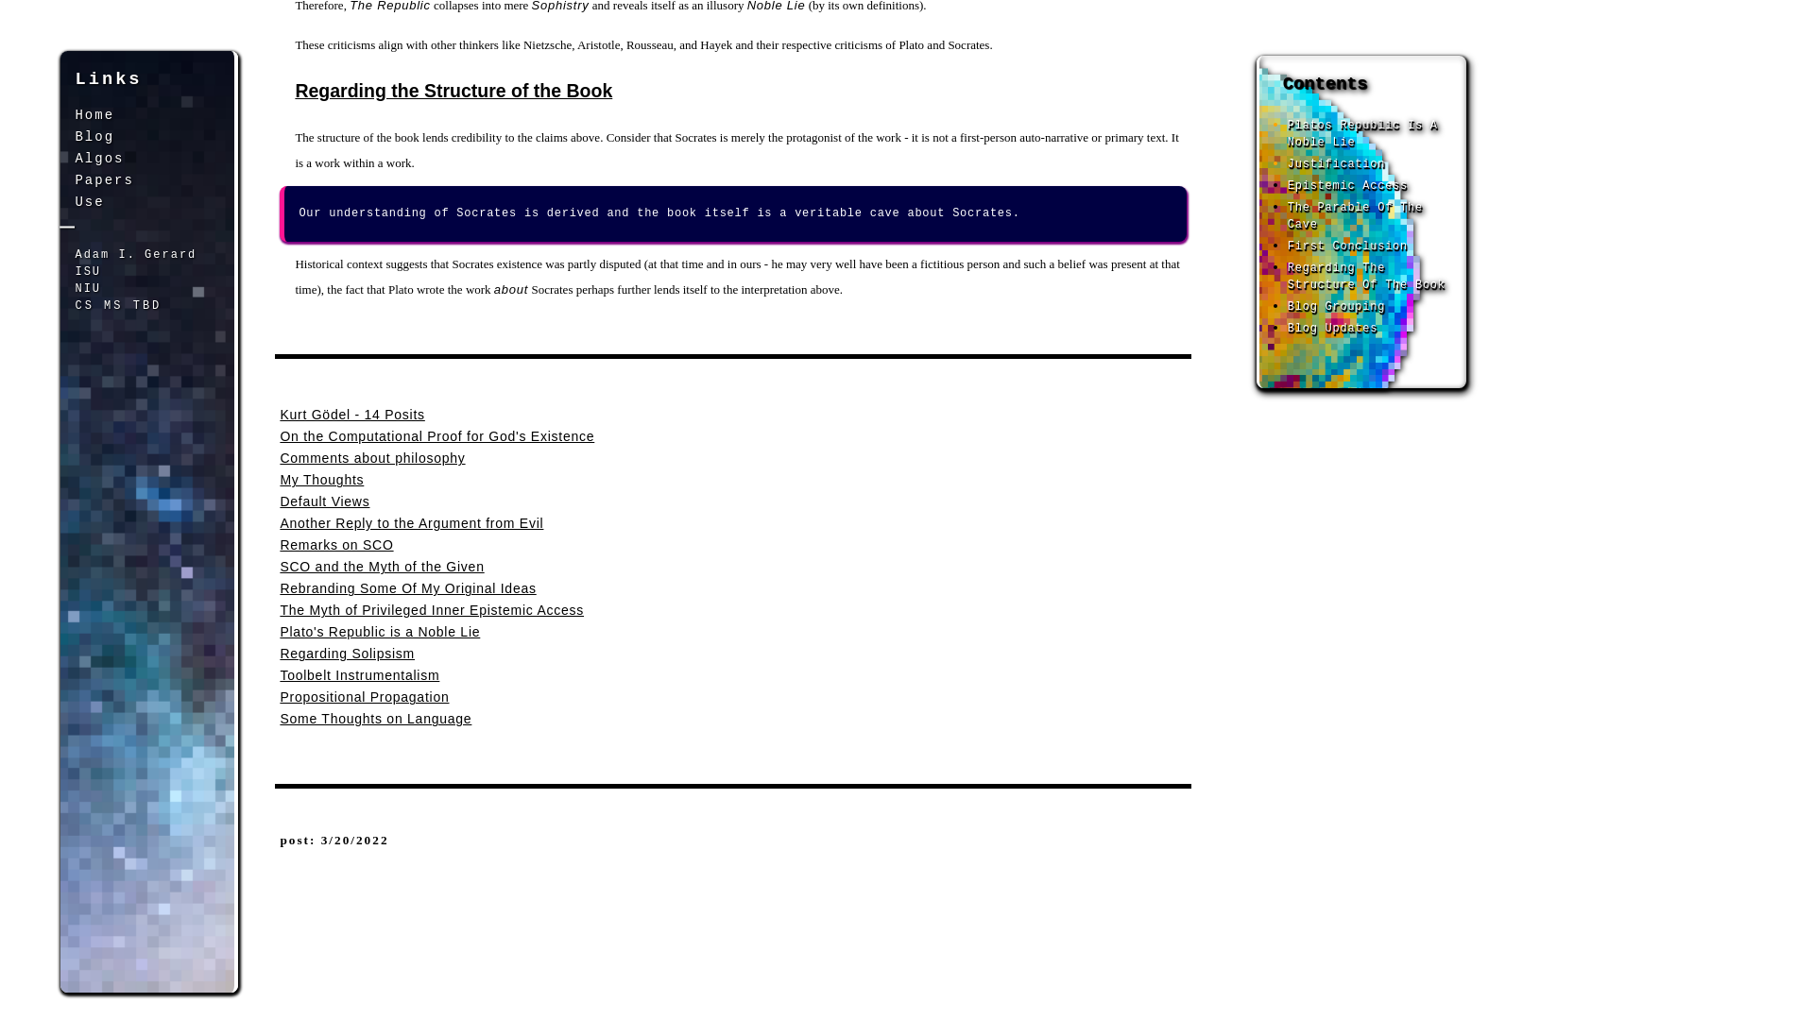 This screenshot has width=1814, height=1020. Describe the element at coordinates (410, 523) in the screenshot. I see `Another Reply to the Argument from Evil` at that location.